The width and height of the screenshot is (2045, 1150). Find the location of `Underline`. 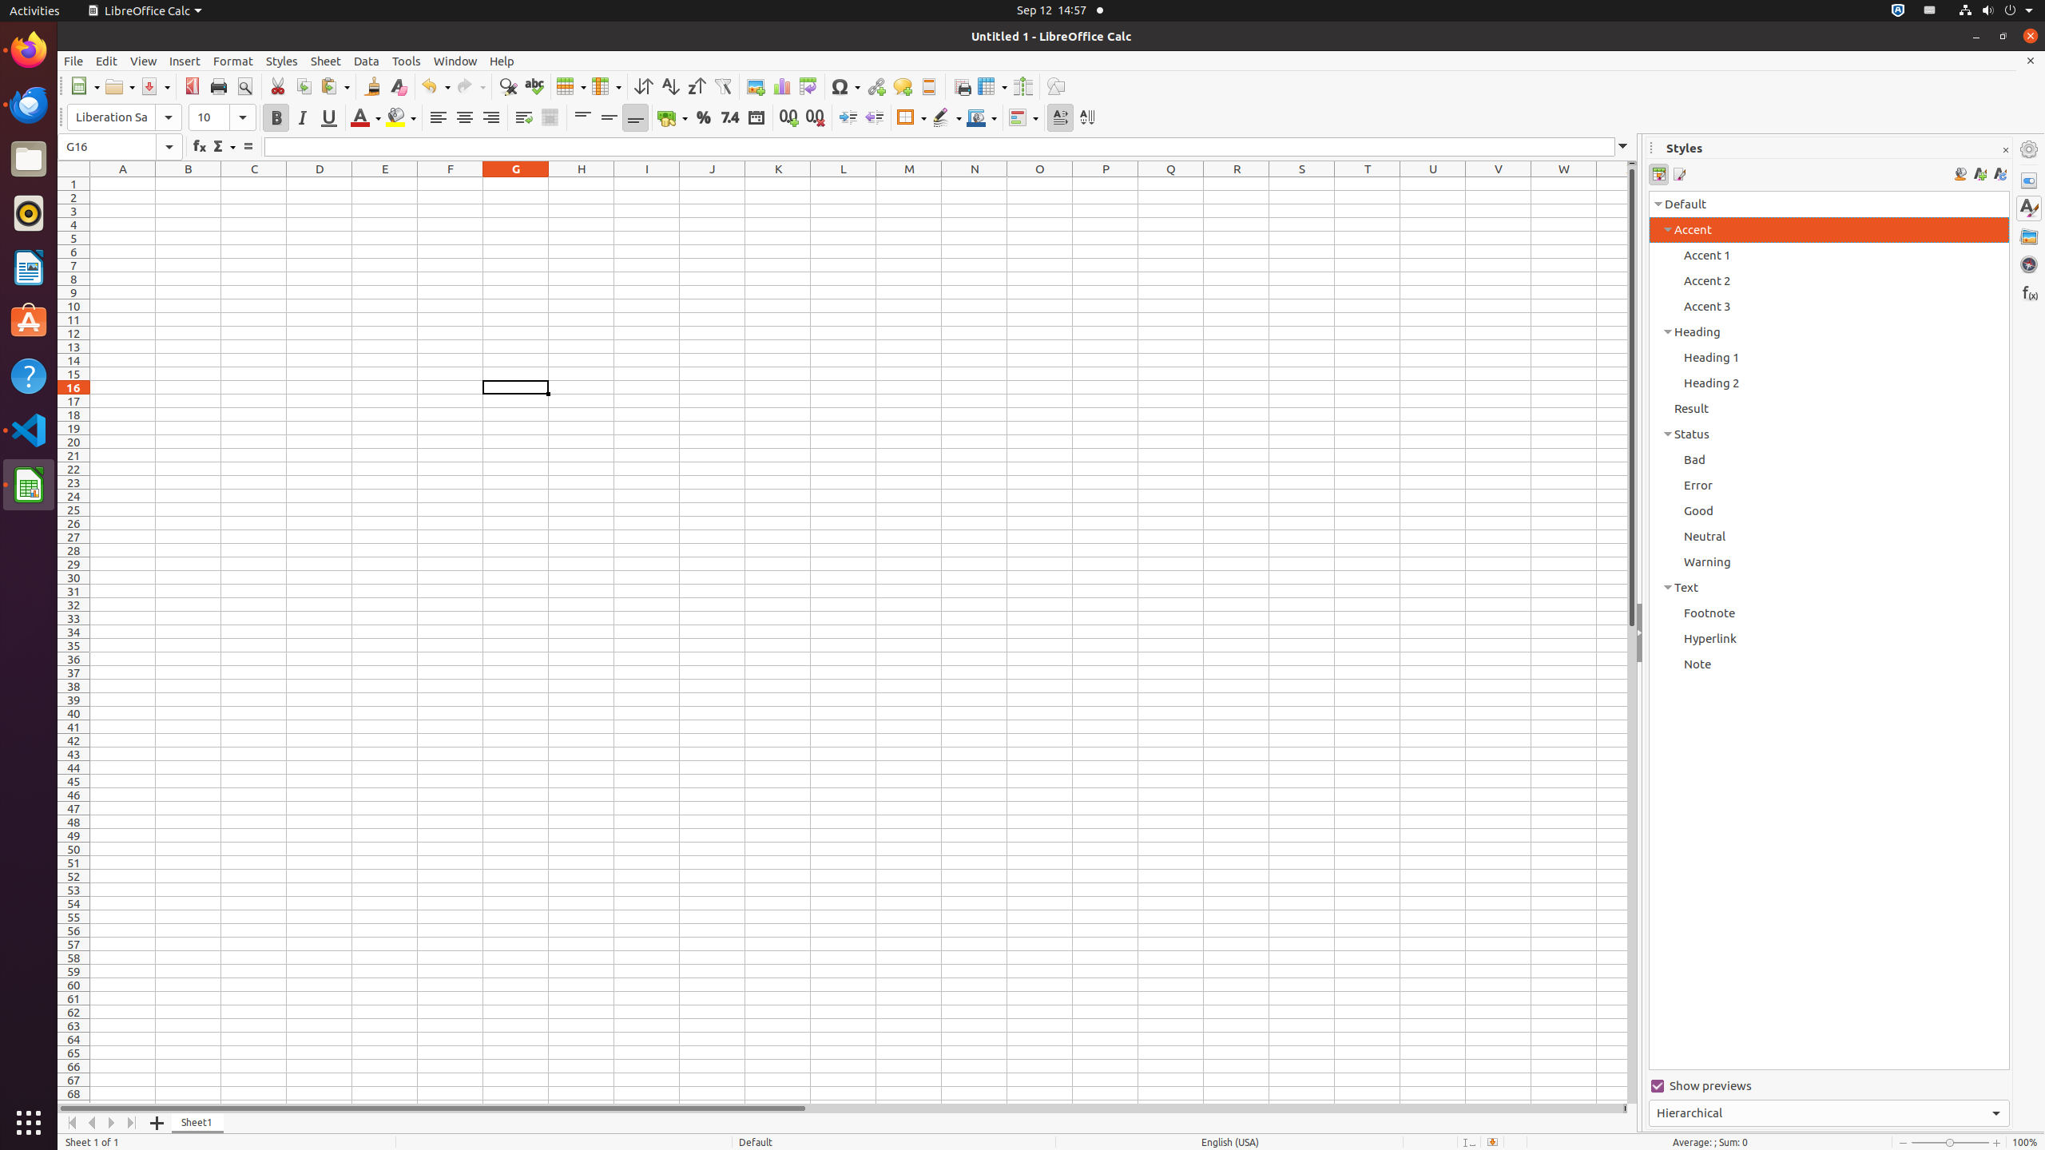

Underline is located at coordinates (329, 118).